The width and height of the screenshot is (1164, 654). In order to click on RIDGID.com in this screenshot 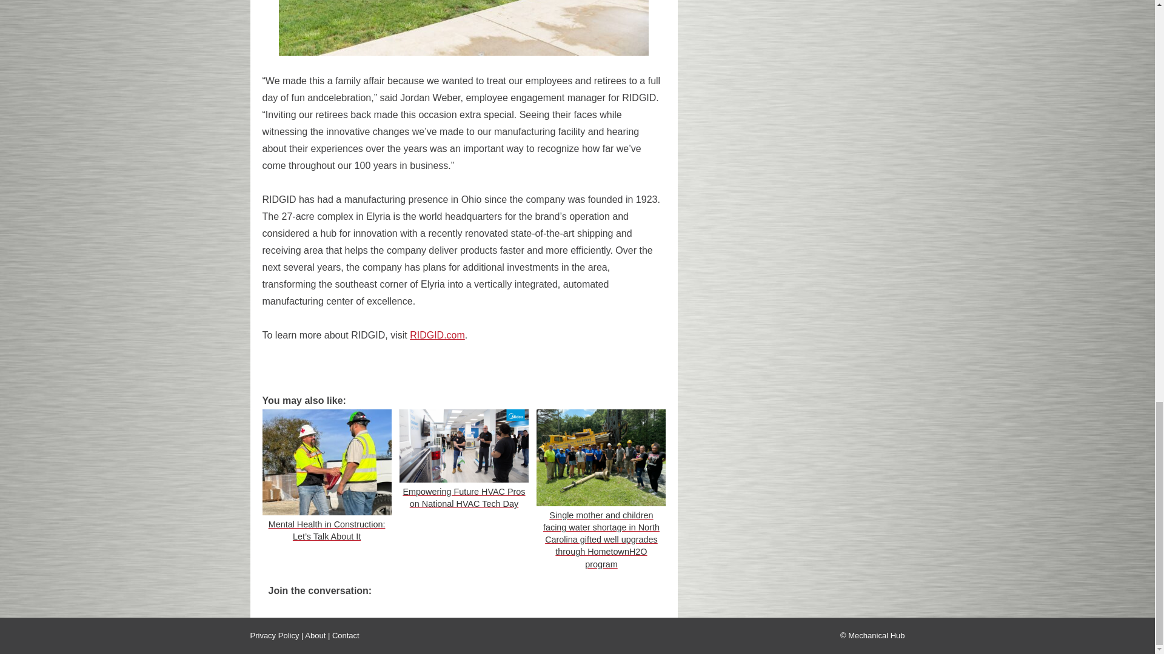, I will do `click(436, 335)`.